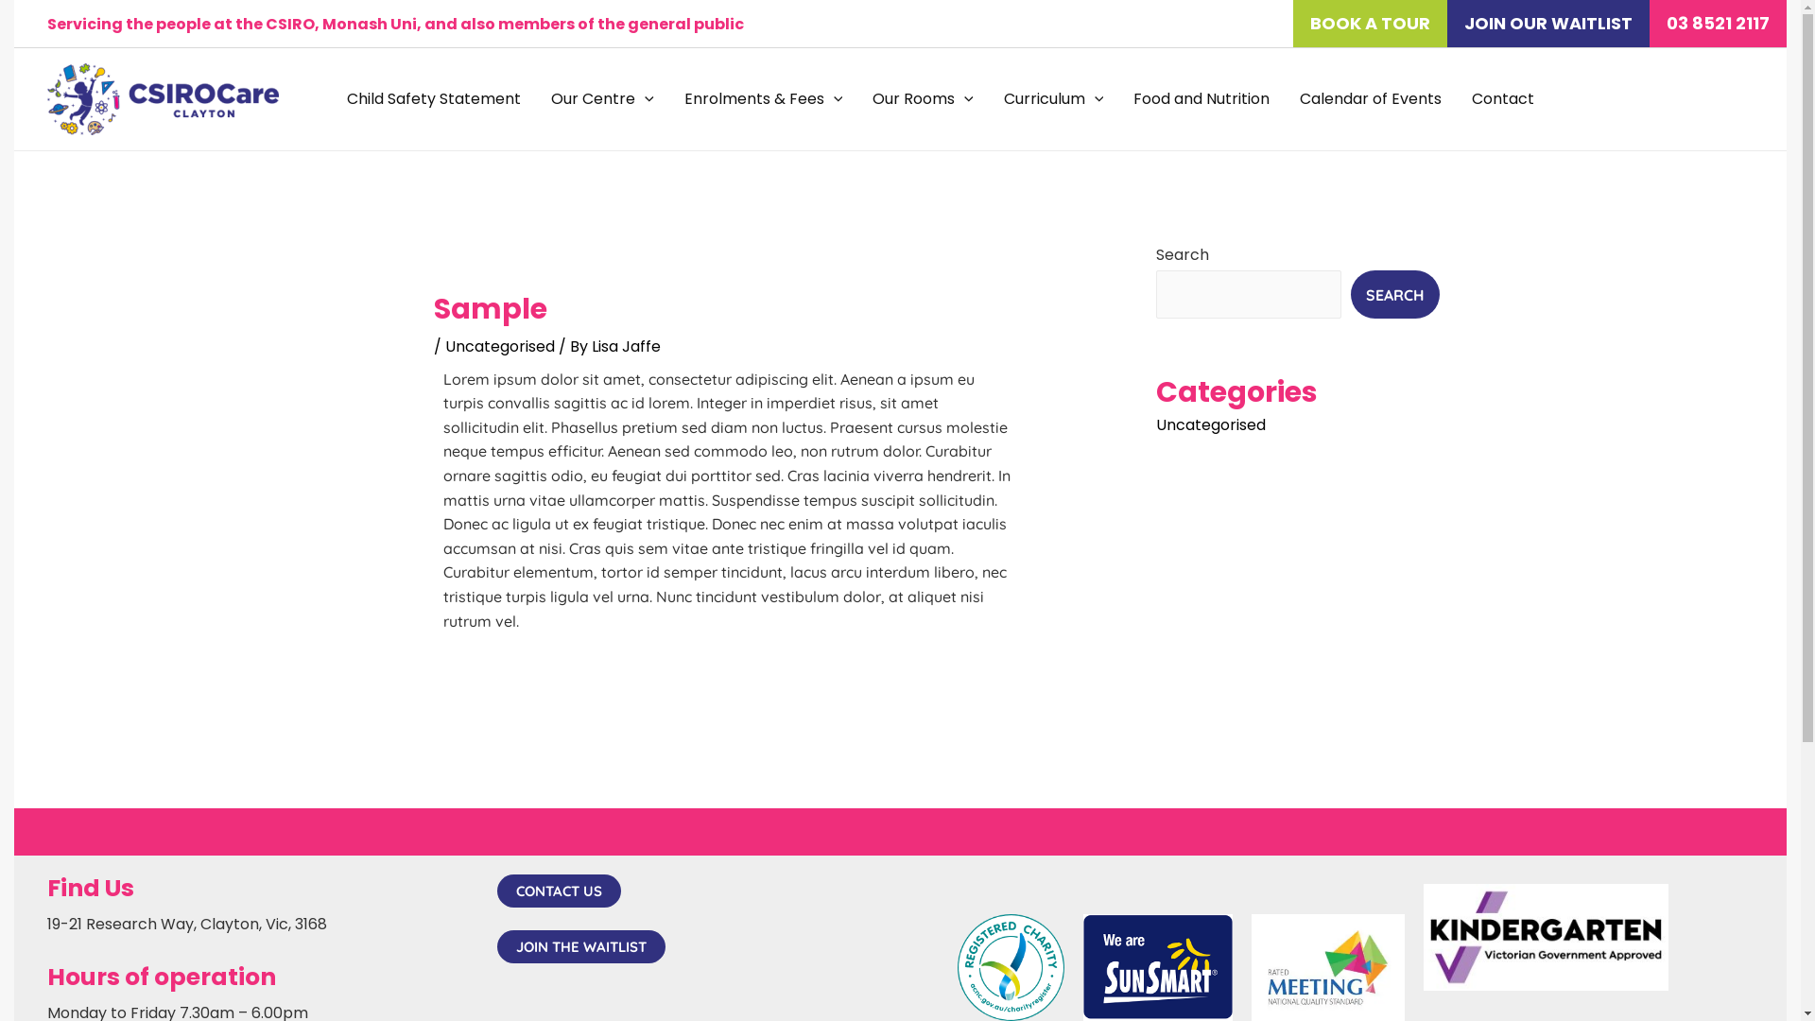 The image size is (1815, 1021). I want to click on JOIN OUR WAITLIST, so click(1548, 24).